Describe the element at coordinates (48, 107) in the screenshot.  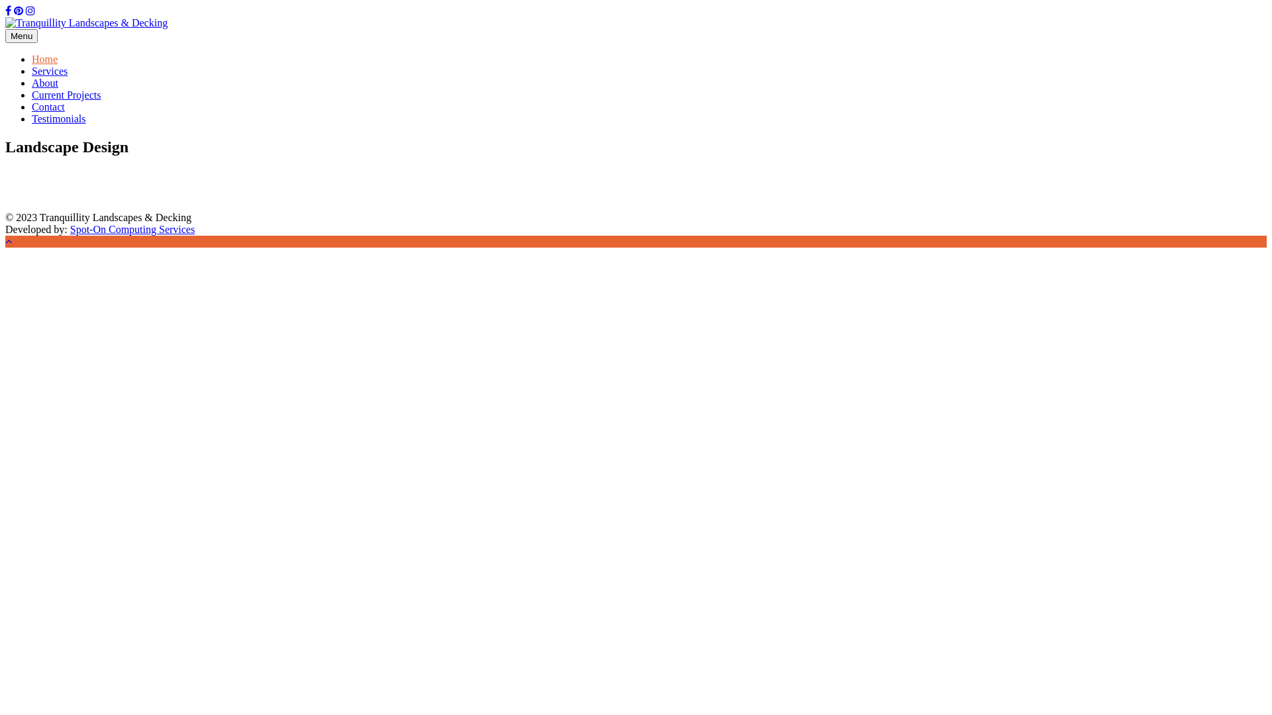
I see `Contact` at that location.